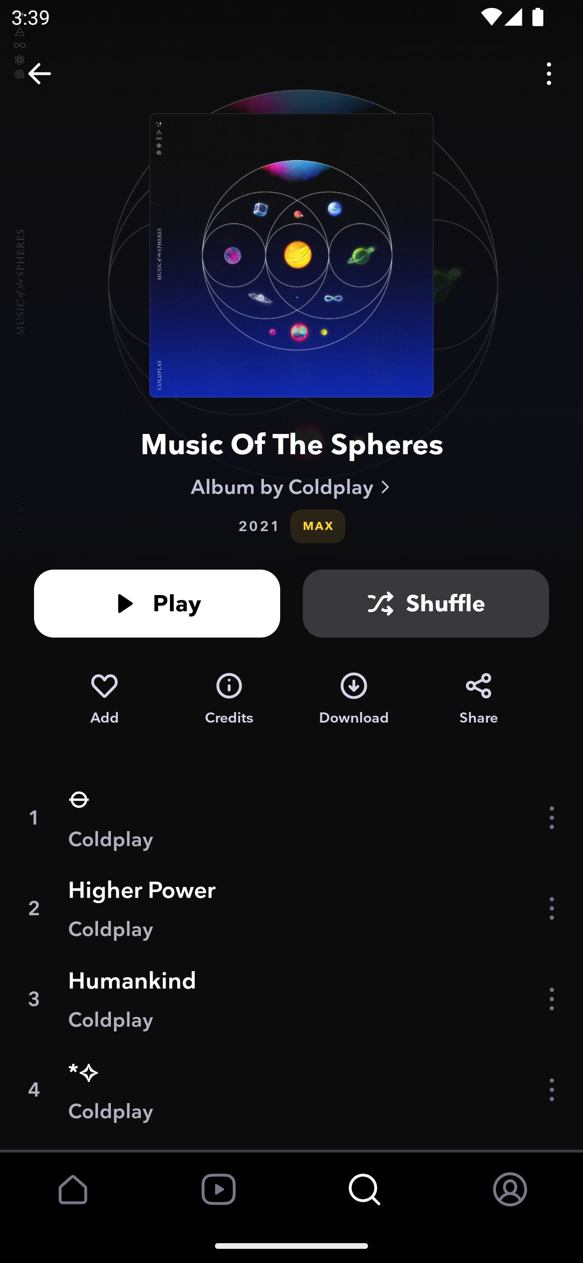  What do you see at coordinates (291, 1090) in the screenshot?
I see `4 *✧ Coldplay` at bounding box center [291, 1090].